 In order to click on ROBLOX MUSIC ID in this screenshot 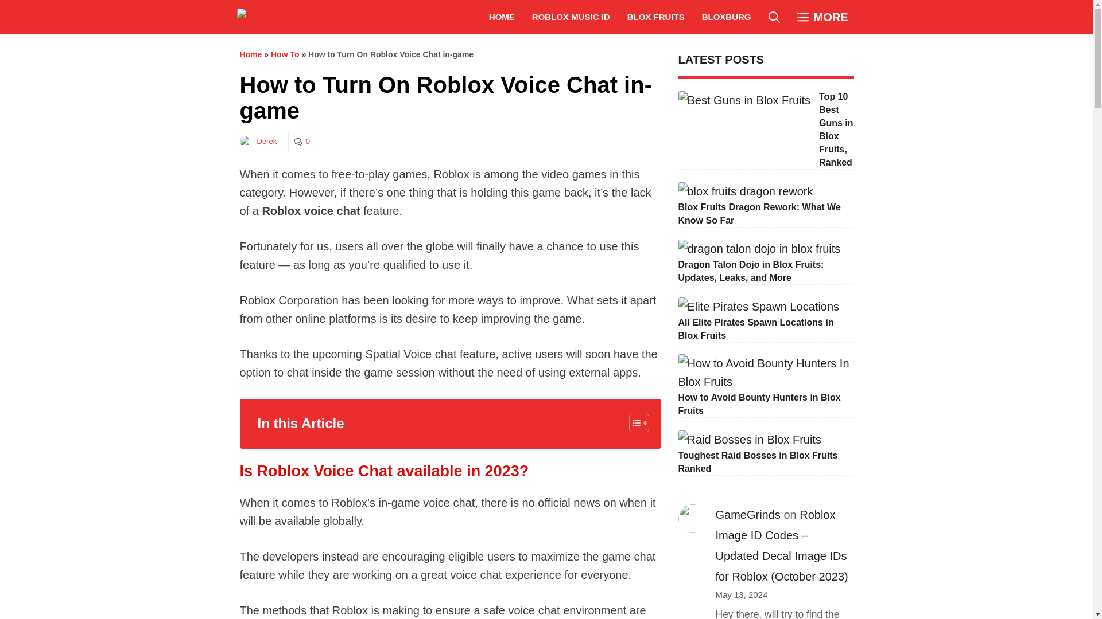, I will do `click(571, 17)`.